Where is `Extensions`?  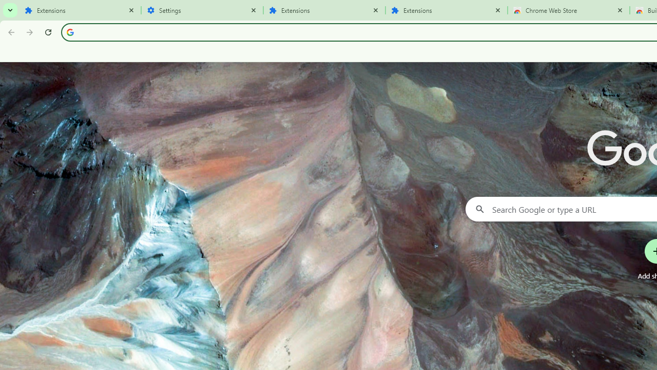 Extensions is located at coordinates (80, 10).